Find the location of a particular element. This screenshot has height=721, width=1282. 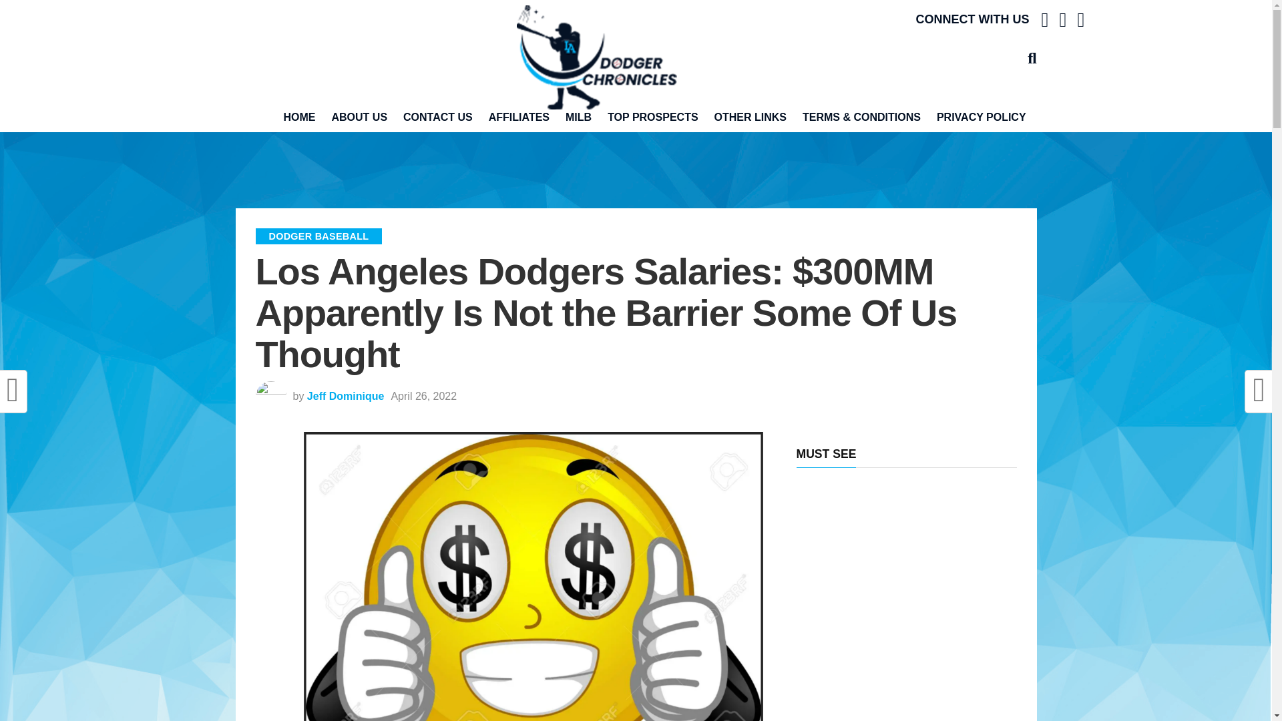

HOME is located at coordinates (299, 117).